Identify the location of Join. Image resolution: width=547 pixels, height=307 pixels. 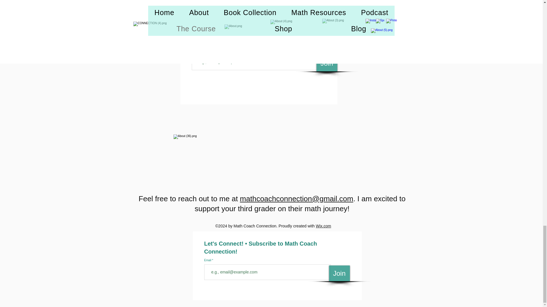
(326, 63).